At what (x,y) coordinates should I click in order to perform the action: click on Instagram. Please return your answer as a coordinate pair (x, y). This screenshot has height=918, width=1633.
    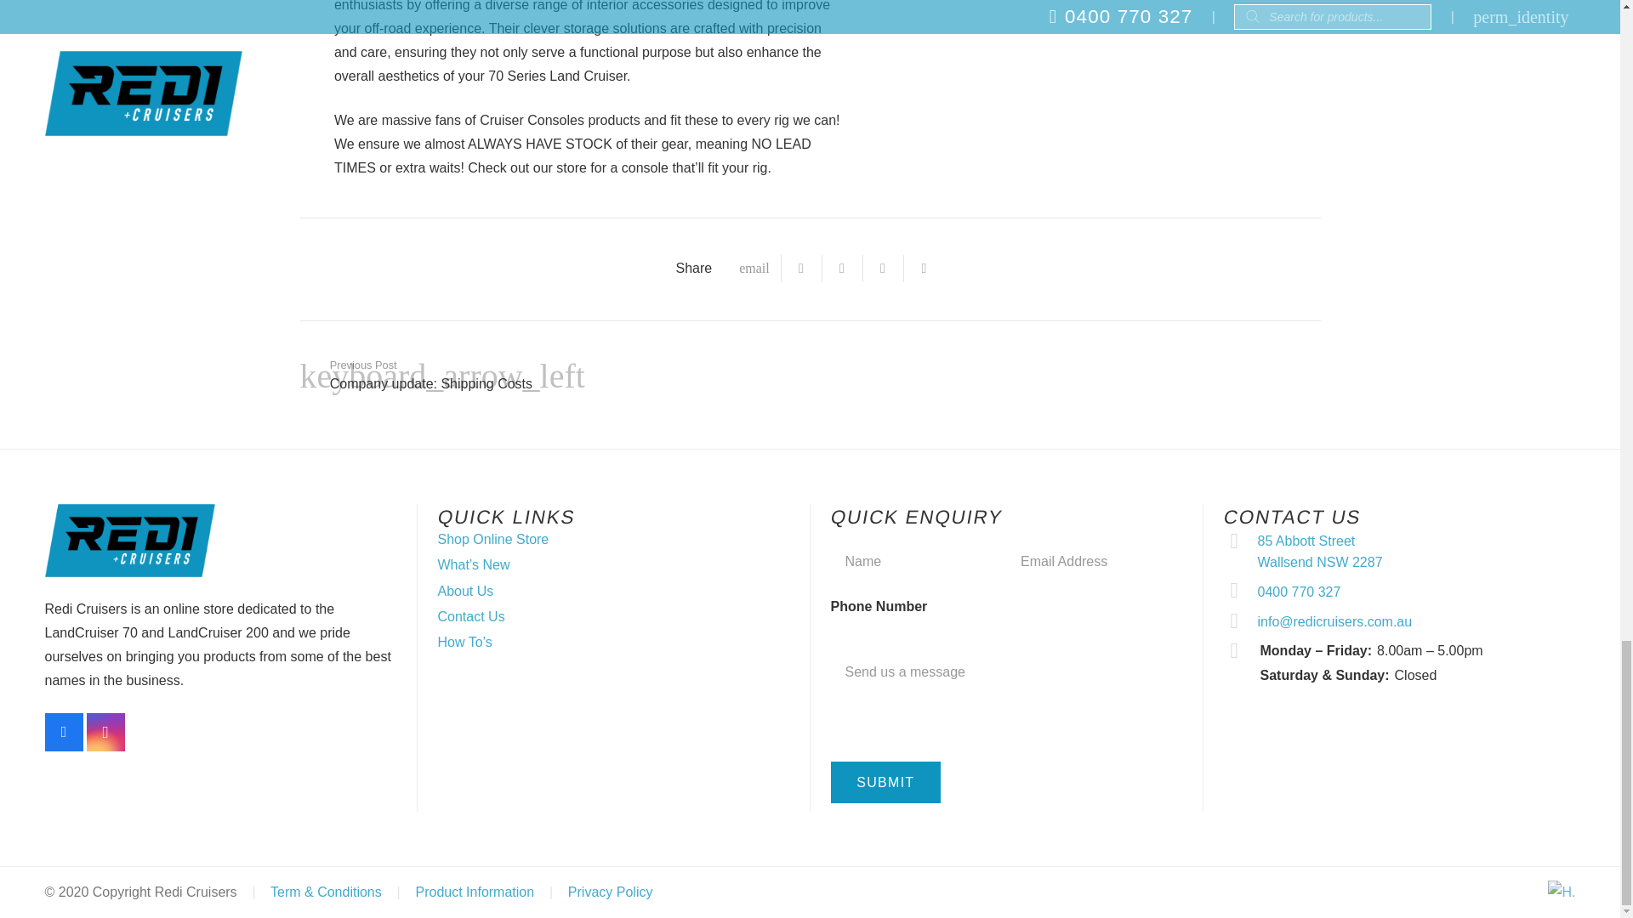
    Looking at the image, I should click on (105, 733).